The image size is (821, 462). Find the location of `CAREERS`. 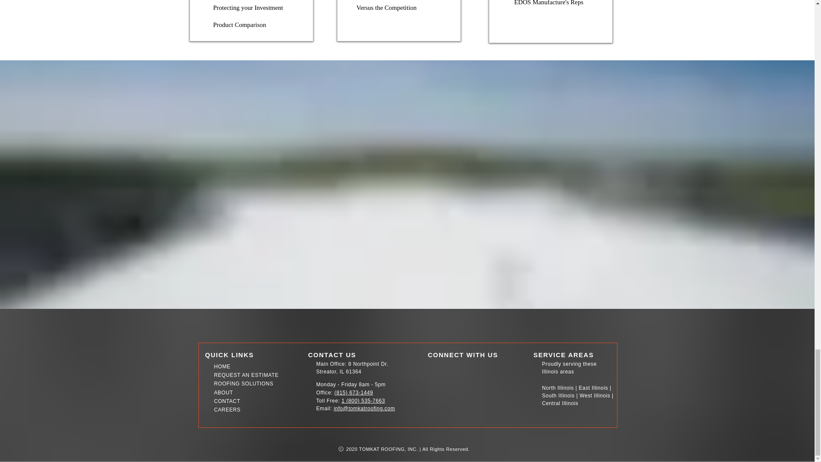

CAREERS is located at coordinates (227, 410).